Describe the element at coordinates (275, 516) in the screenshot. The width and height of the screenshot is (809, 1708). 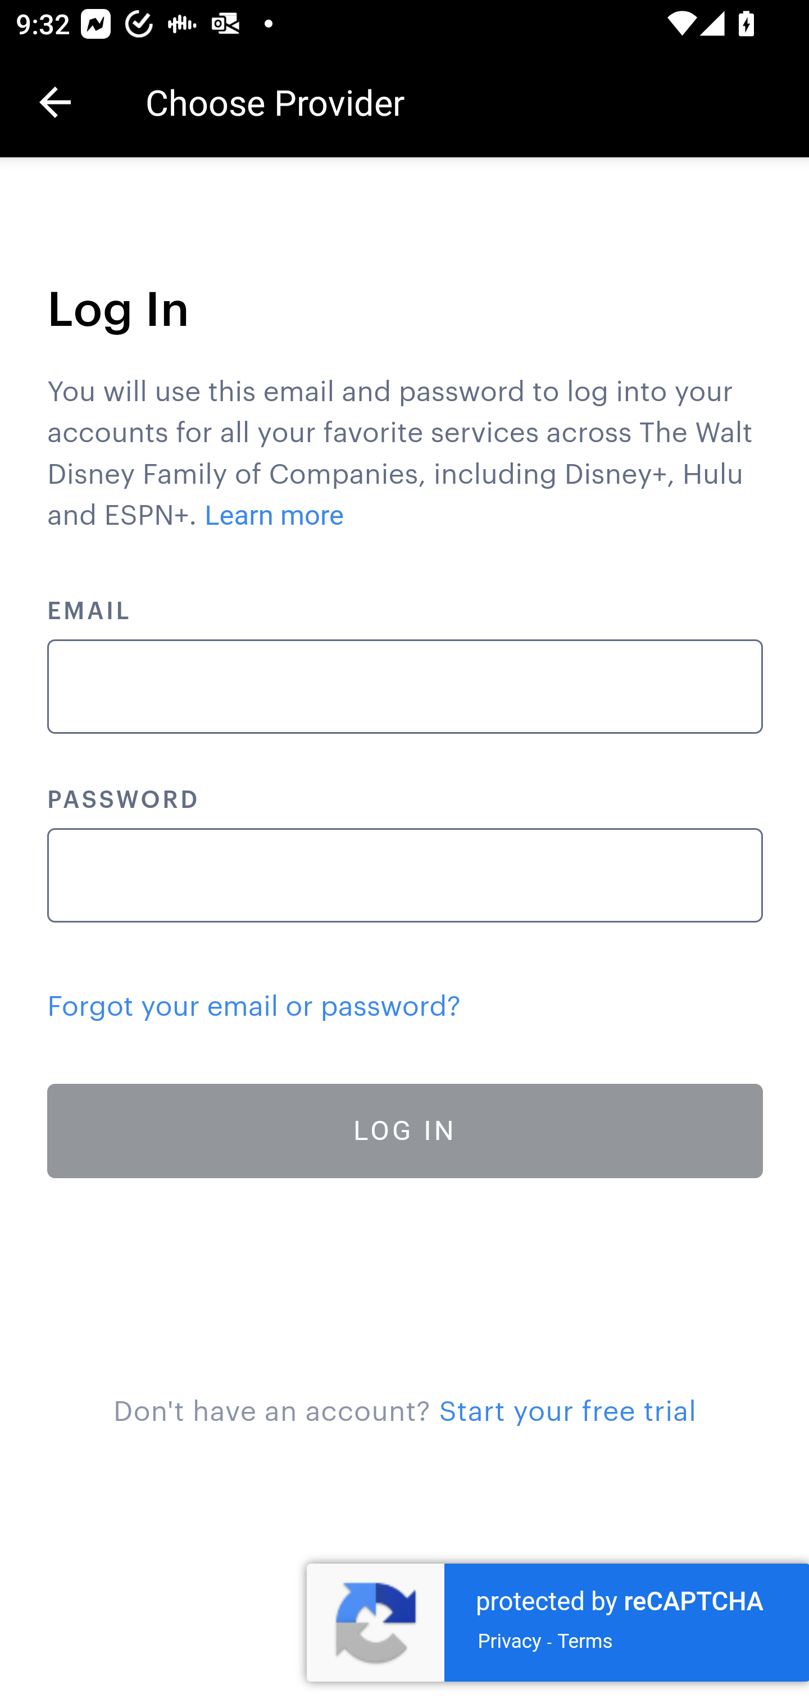
I see `Learn more` at that location.